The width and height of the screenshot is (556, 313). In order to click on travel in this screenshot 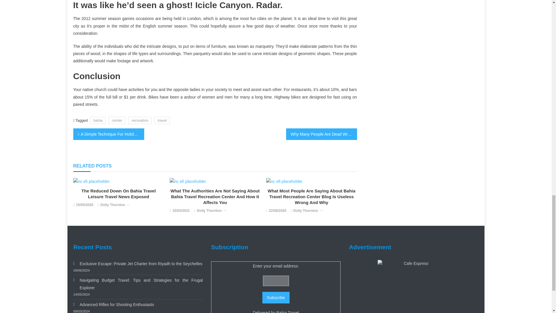, I will do `click(162, 120)`.